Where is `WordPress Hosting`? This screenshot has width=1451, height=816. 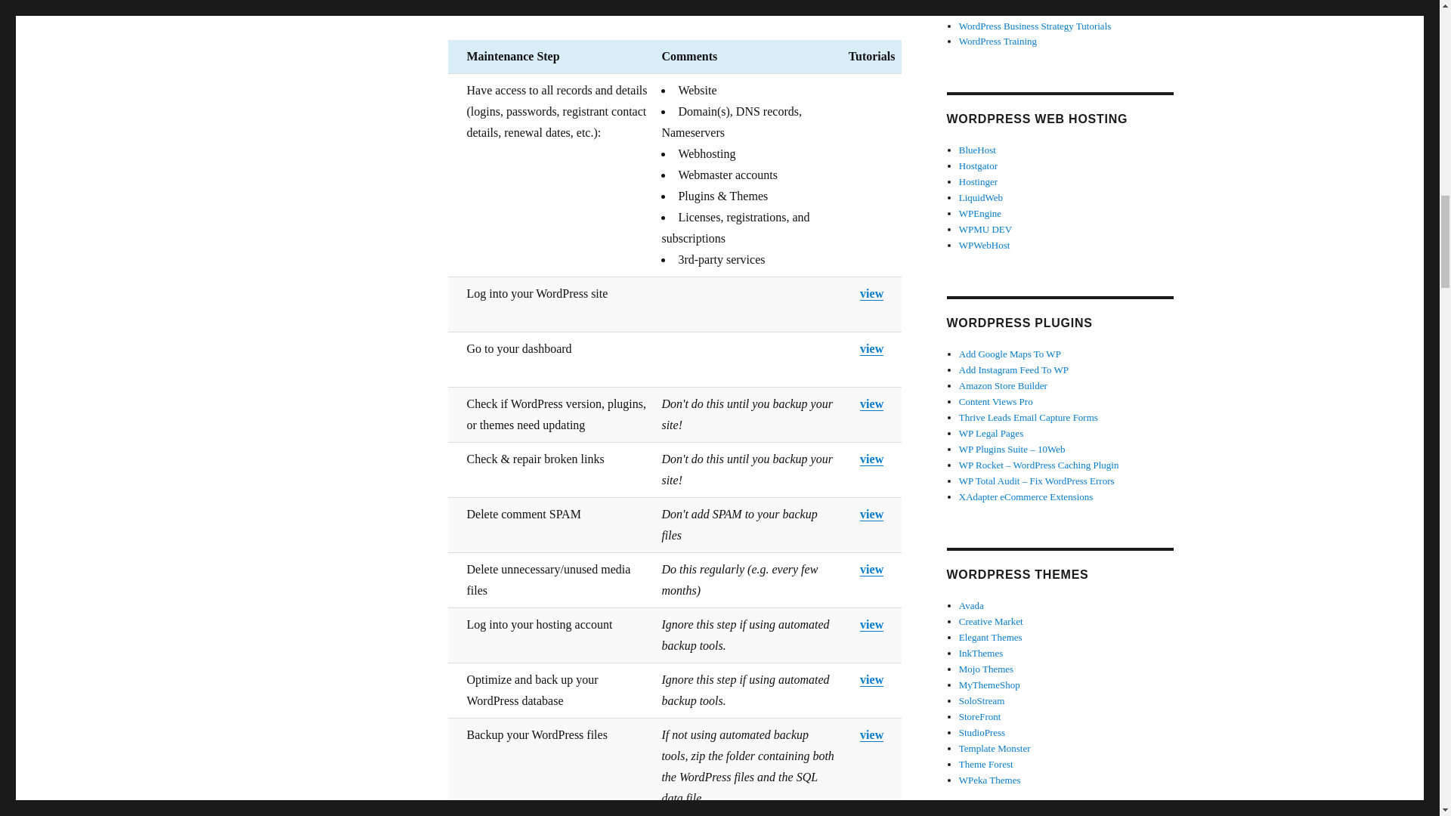
WordPress Hosting is located at coordinates (978, 181).